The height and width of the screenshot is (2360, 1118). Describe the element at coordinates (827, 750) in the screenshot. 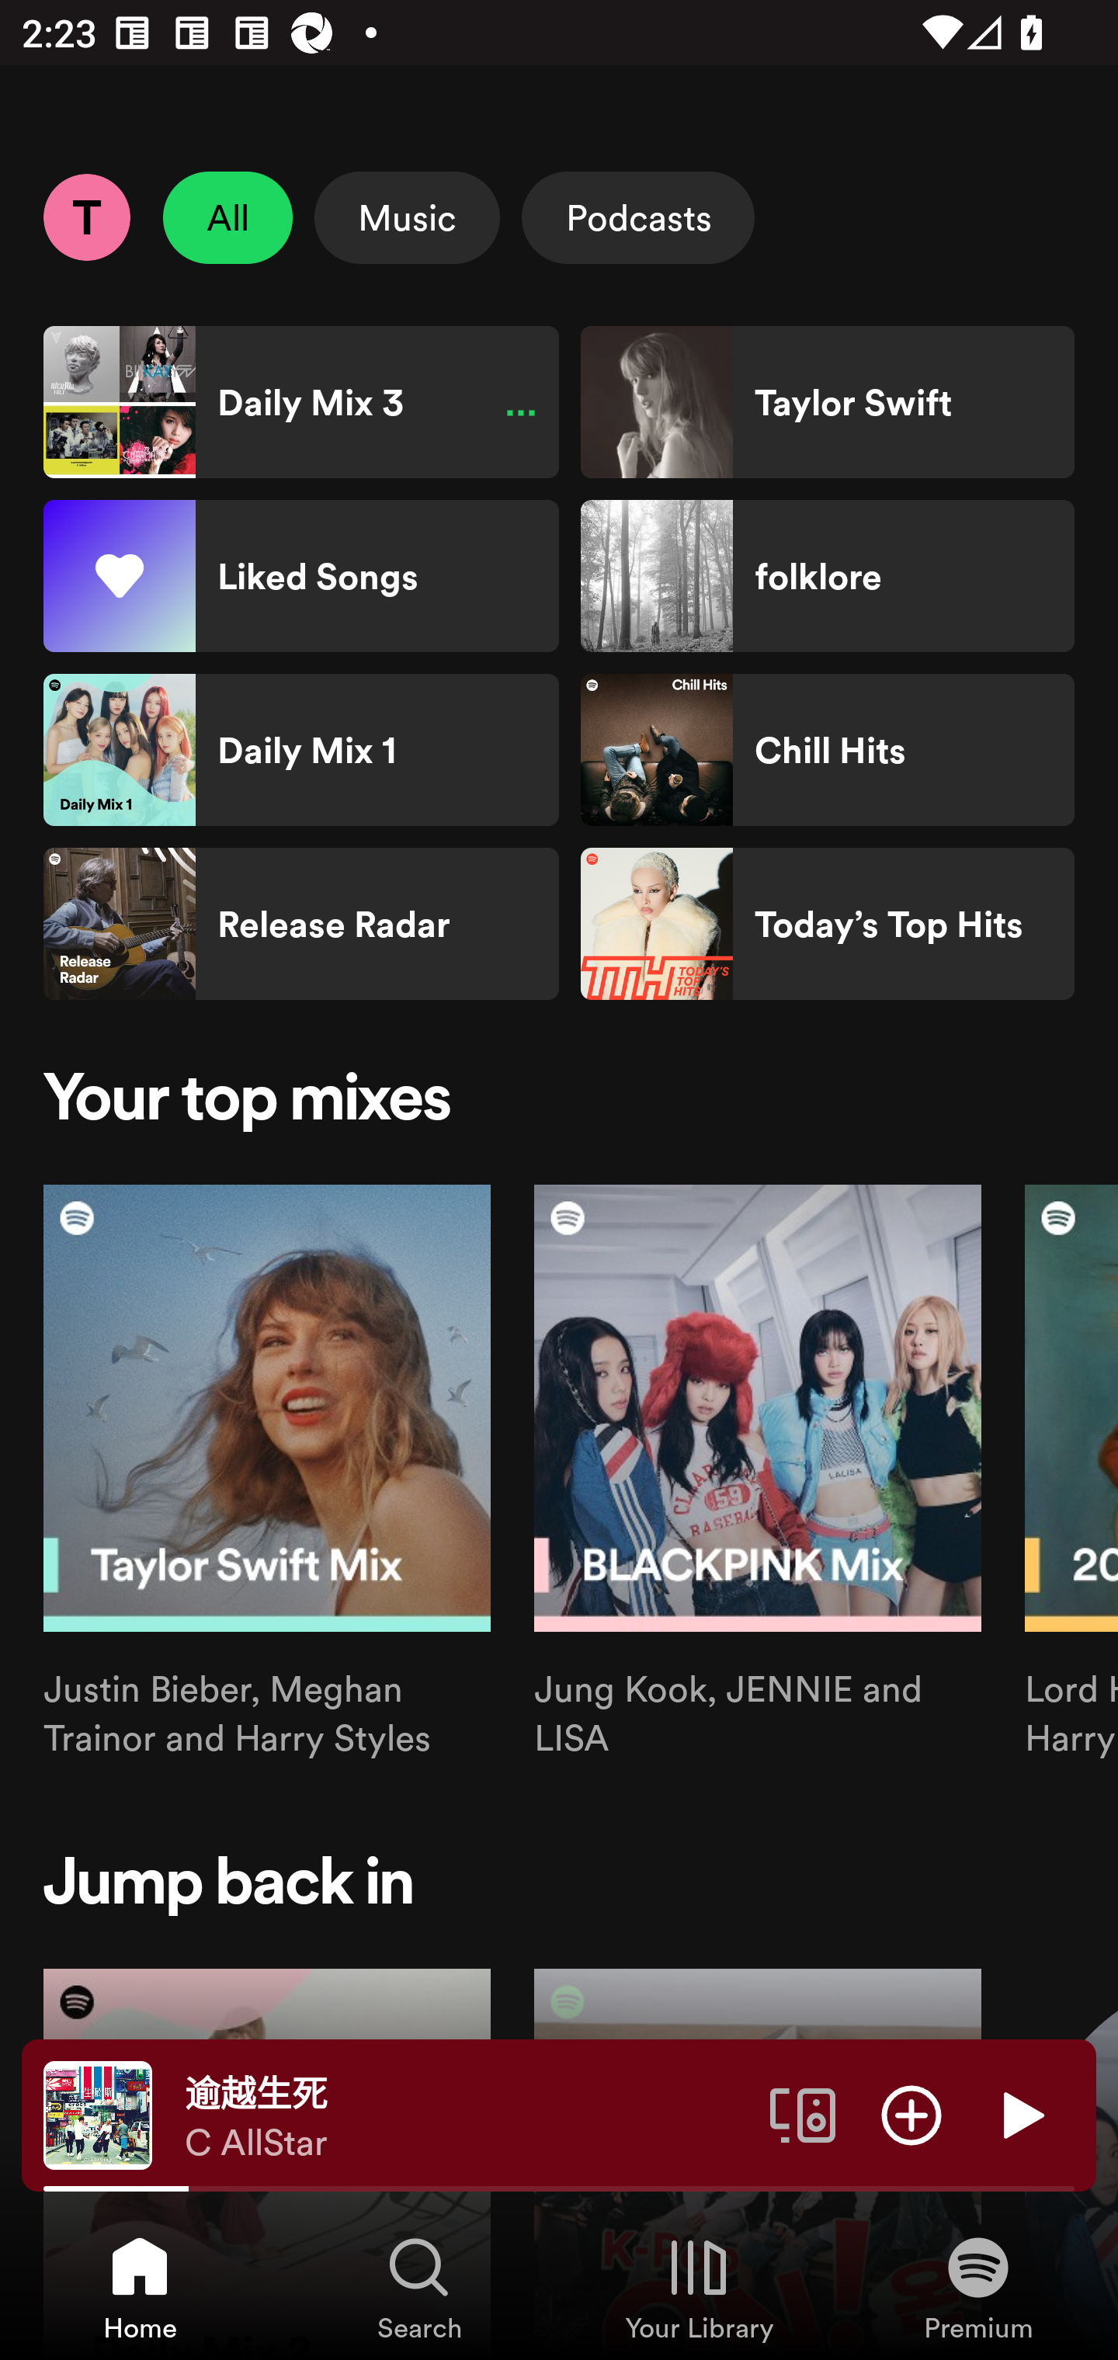

I see `Chill Hits Shortcut Chill Hits` at that location.